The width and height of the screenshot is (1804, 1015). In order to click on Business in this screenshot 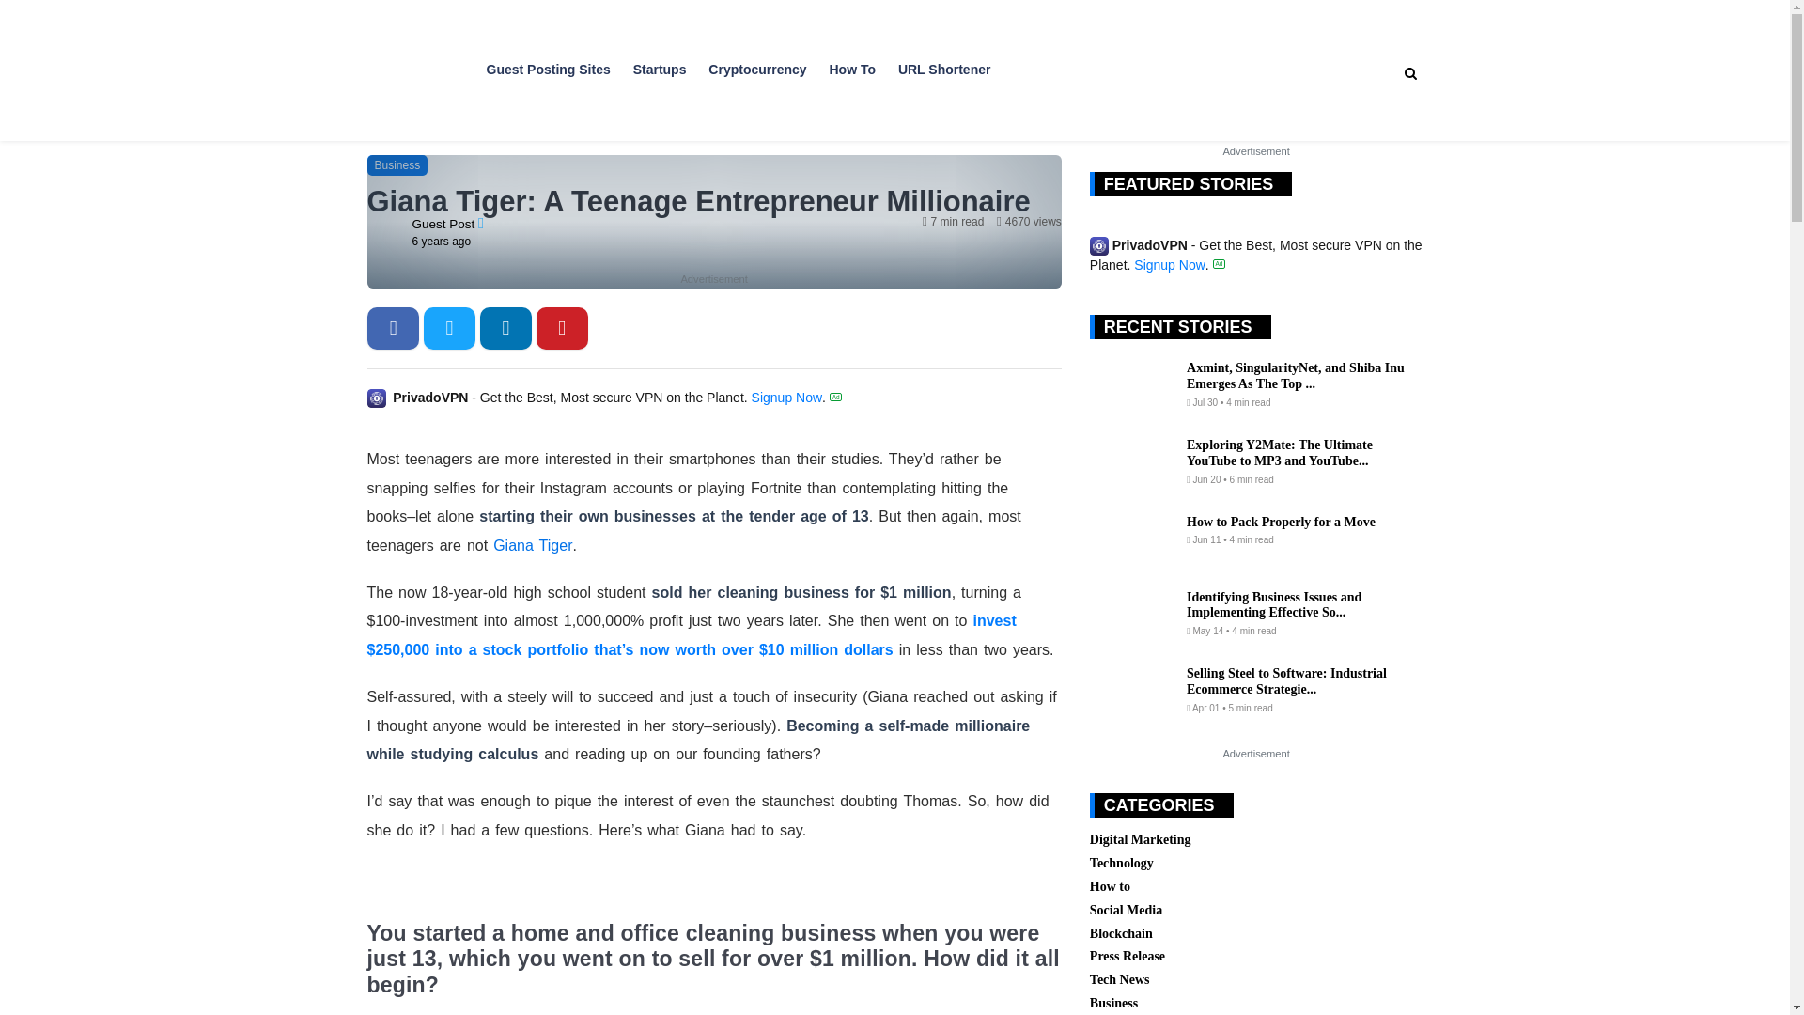, I will do `click(397, 165)`.